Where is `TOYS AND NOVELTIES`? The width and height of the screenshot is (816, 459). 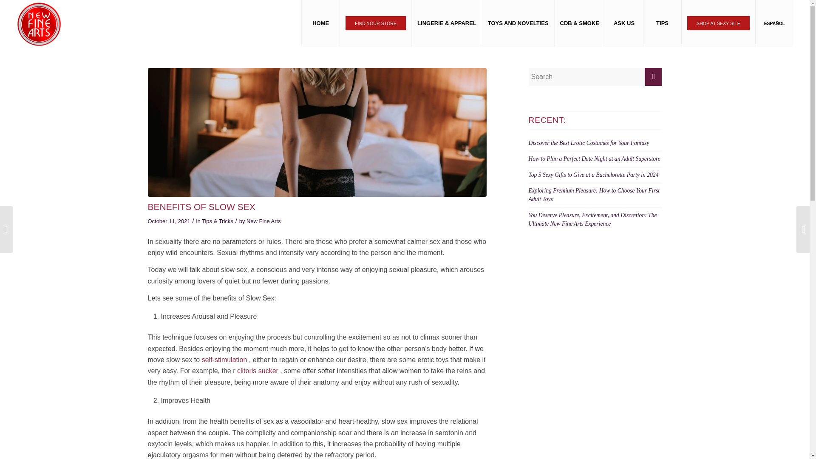
TOYS AND NOVELTIES is located at coordinates (518, 23).